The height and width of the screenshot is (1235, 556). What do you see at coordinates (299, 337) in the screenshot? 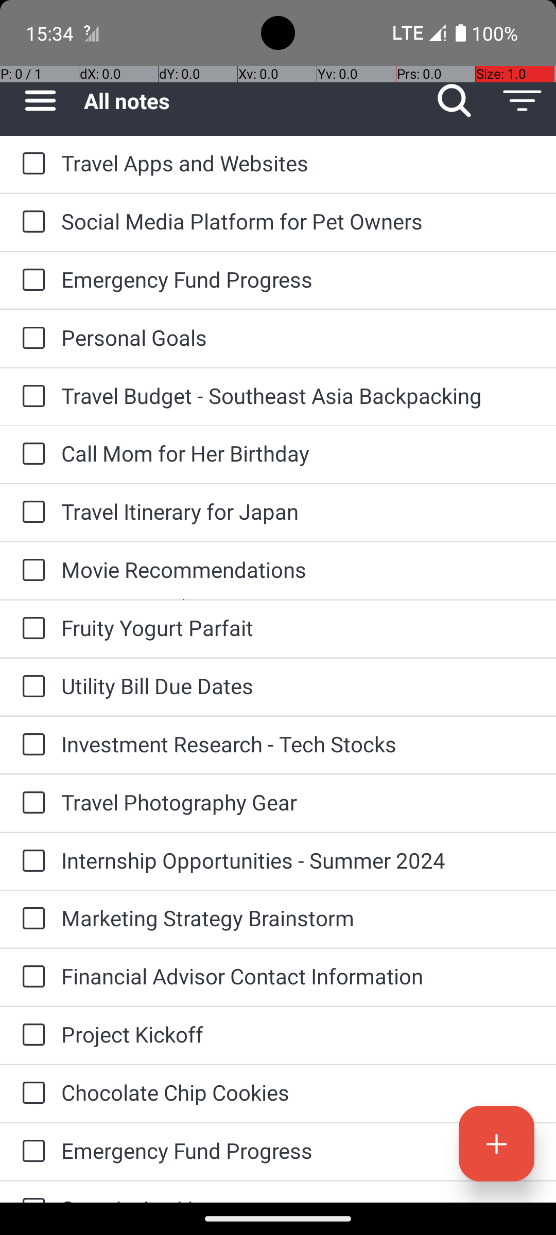
I see `Personal Goals` at bounding box center [299, 337].